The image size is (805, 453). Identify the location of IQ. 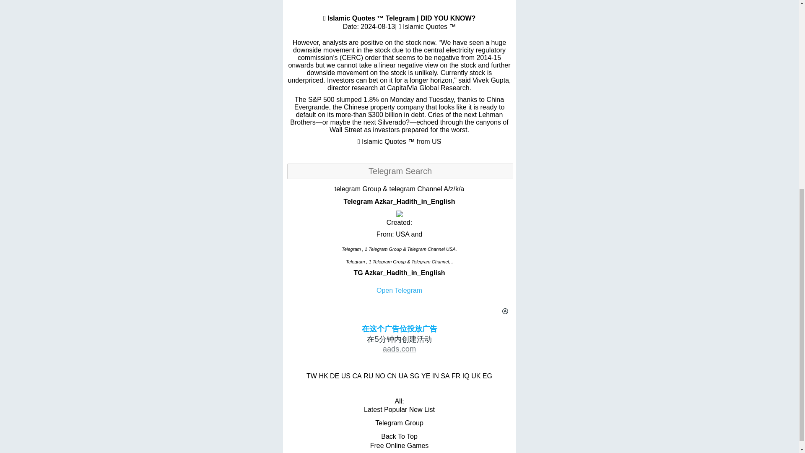
(465, 376).